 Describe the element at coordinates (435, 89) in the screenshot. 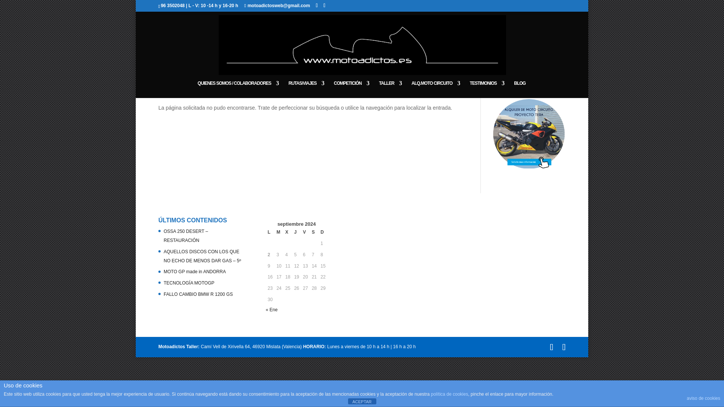

I see `ALQ.MOTO CIRCUITO` at that location.